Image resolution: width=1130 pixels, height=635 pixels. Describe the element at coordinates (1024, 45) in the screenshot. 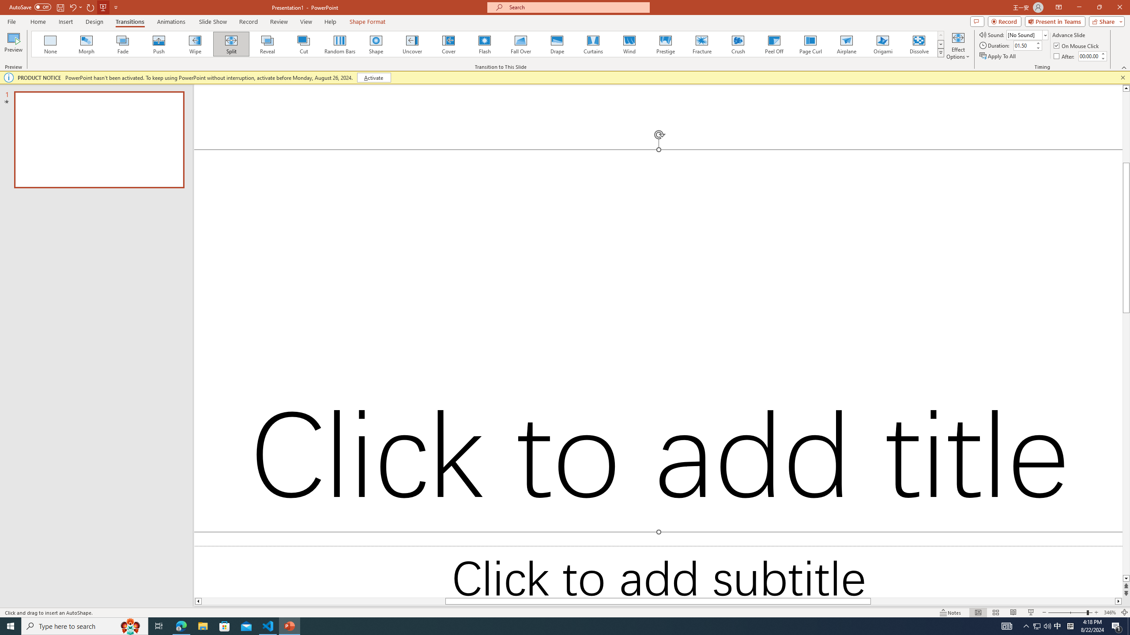

I see `Duration` at that location.